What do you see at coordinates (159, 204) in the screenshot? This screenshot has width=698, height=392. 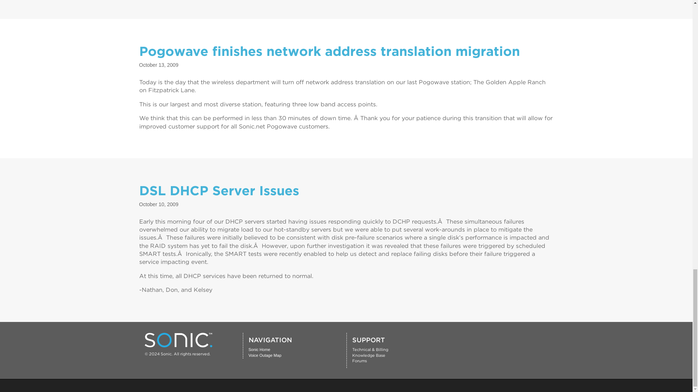 I see `October 10, 2009` at bounding box center [159, 204].